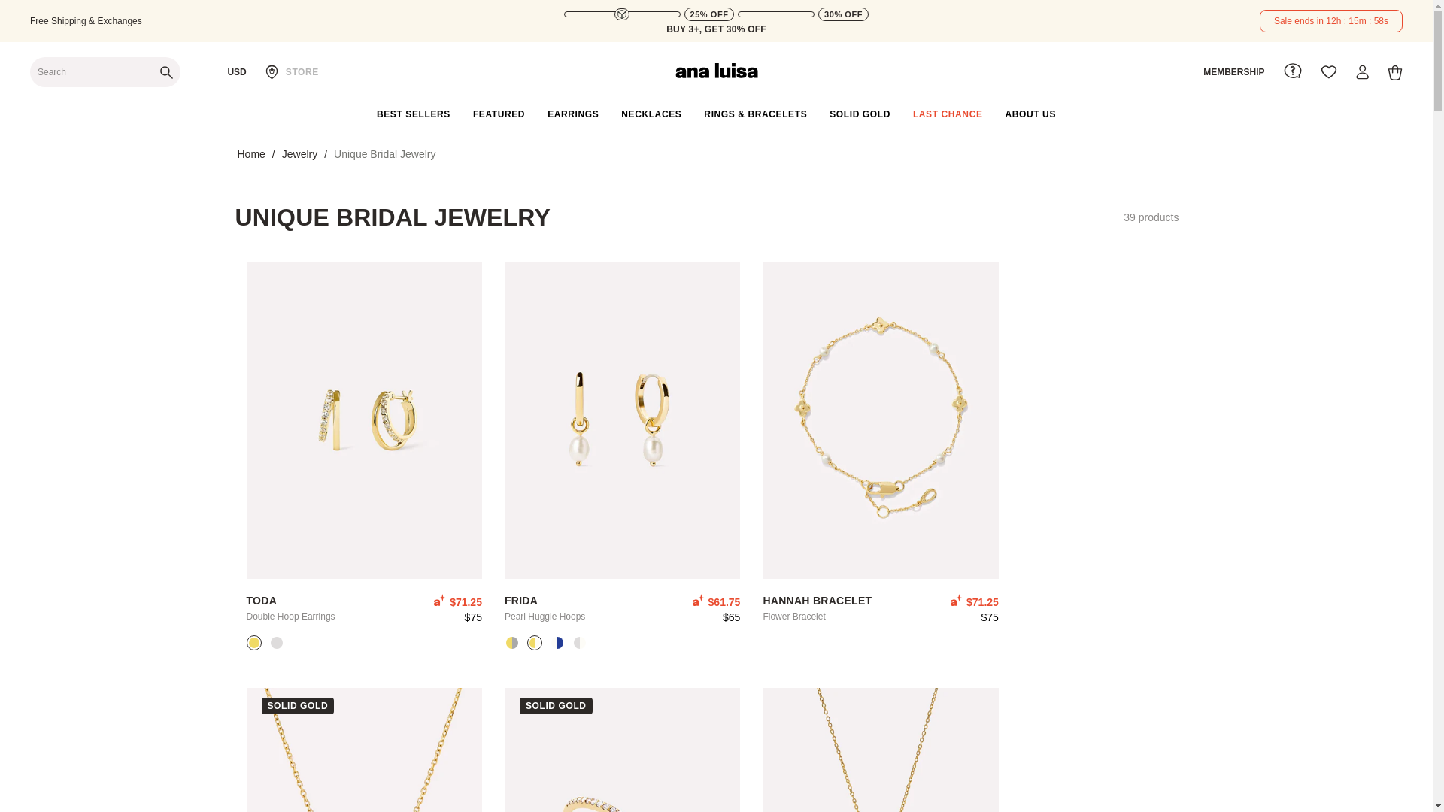 Image resolution: width=1444 pixels, height=812 pixels. I want to click on Search, so click(105, 71).